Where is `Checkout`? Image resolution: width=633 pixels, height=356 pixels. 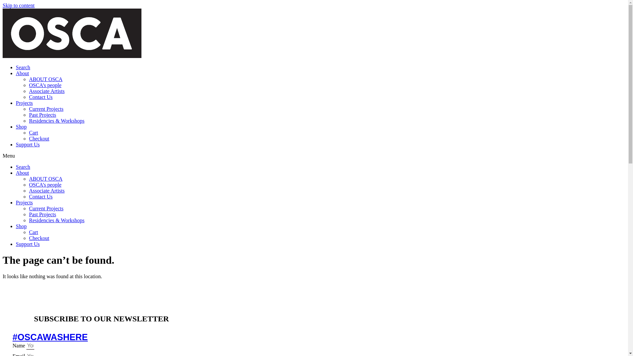
Checkout is located at coordinates (39, 138).